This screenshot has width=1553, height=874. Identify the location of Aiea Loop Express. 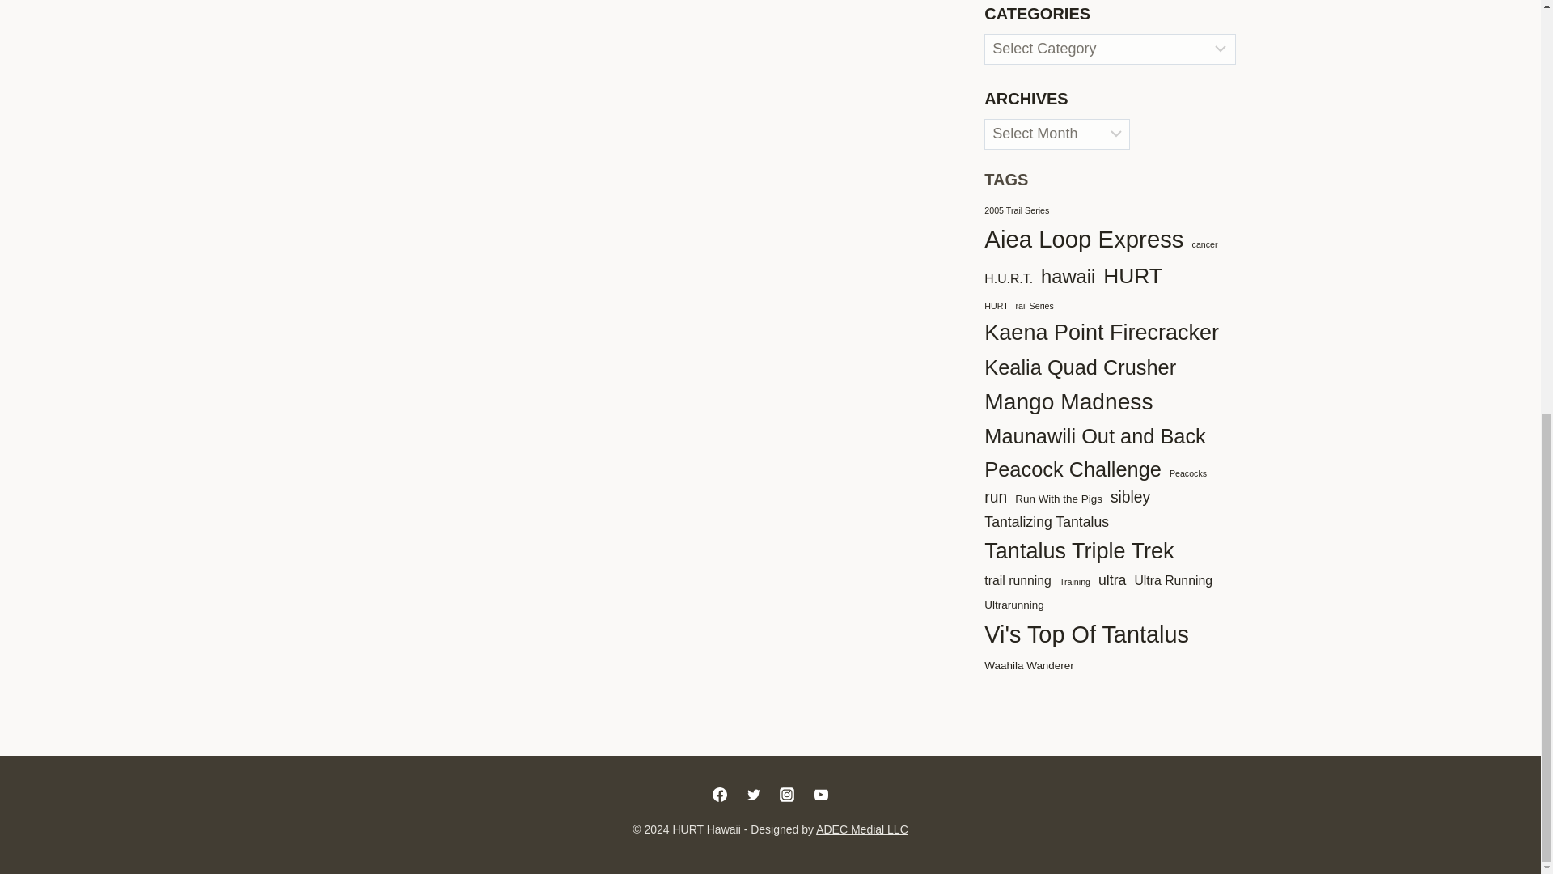
(1084, 240).